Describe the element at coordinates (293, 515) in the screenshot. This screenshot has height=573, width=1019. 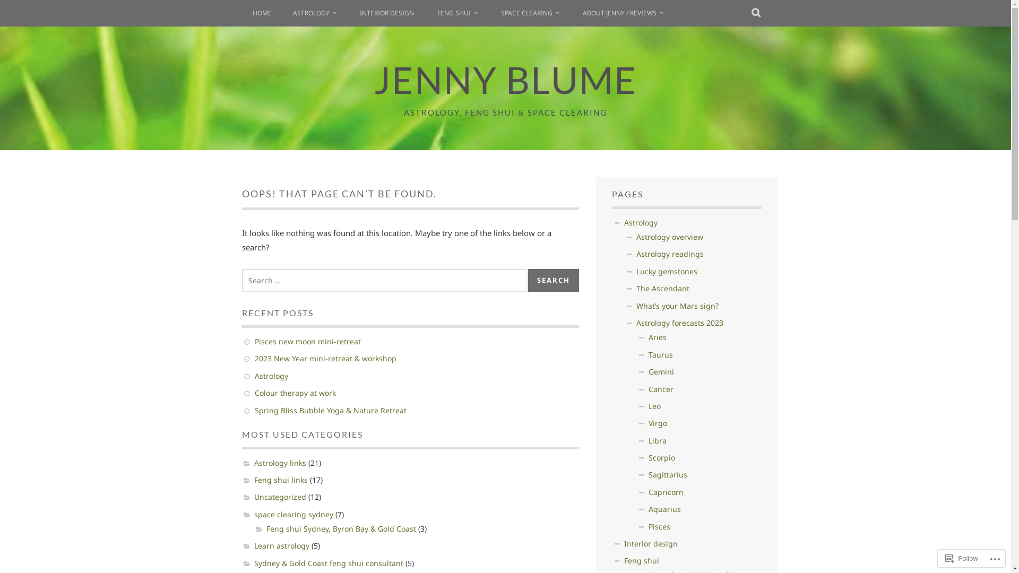
I see `space clearing sydney` at that location.